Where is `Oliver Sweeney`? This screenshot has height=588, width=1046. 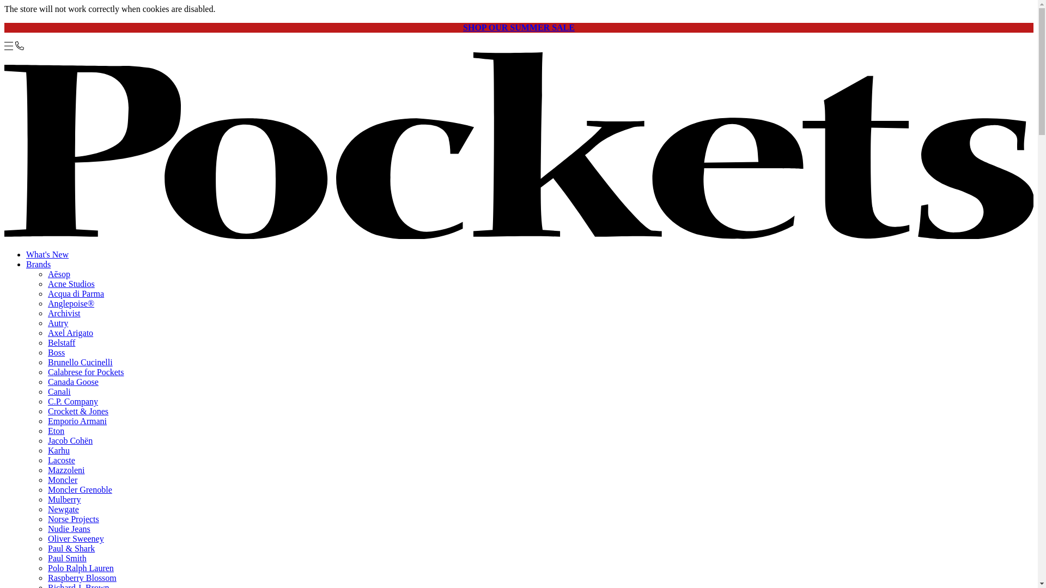 Oliver Sweeney is located at coordinates (76, 538).